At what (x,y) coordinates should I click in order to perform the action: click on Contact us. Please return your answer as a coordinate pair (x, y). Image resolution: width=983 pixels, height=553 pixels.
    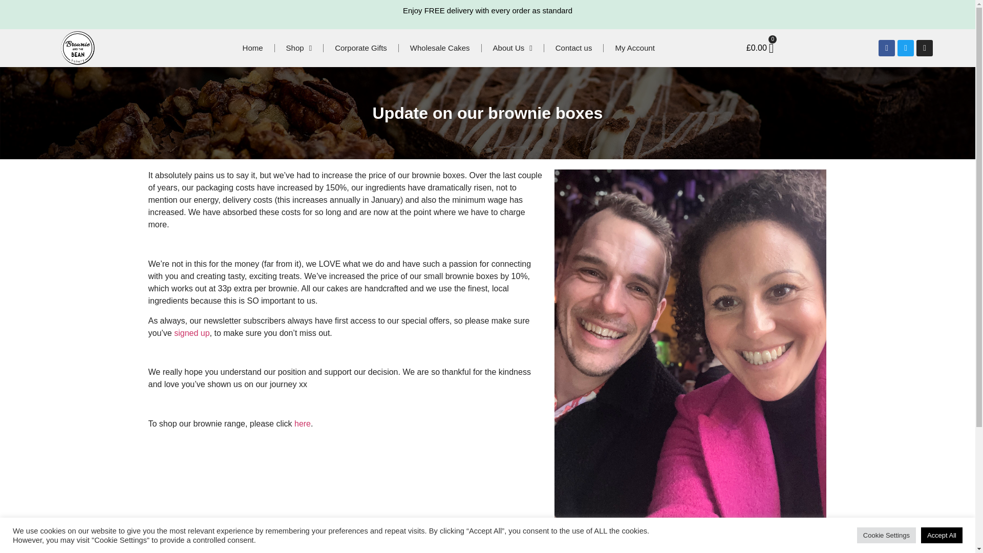
    Looking at the image, I should click on (573, 48).